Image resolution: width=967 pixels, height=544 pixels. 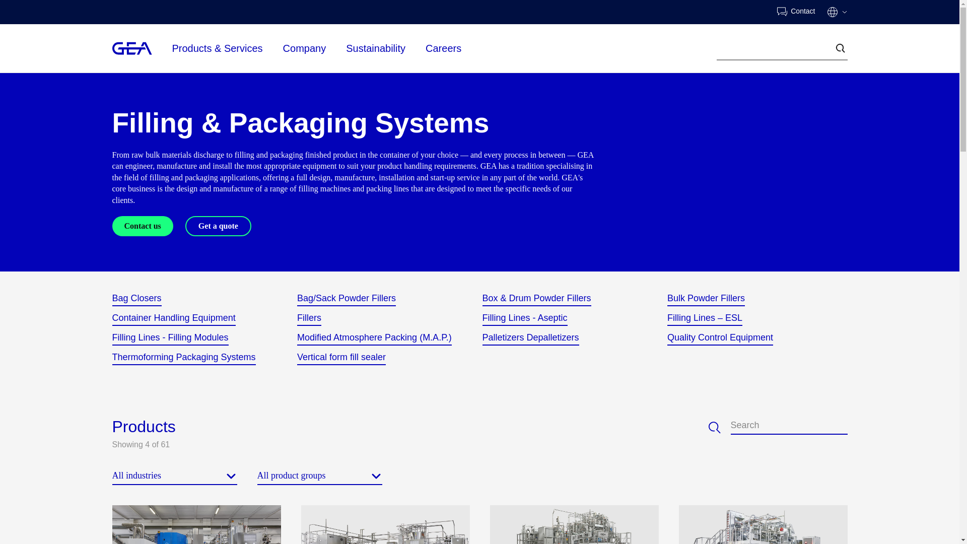 What do you see at coordinates (525, 318) in the screenshot?
I see `Filling Lines - Aseptic` at bounding box center [525, 318].